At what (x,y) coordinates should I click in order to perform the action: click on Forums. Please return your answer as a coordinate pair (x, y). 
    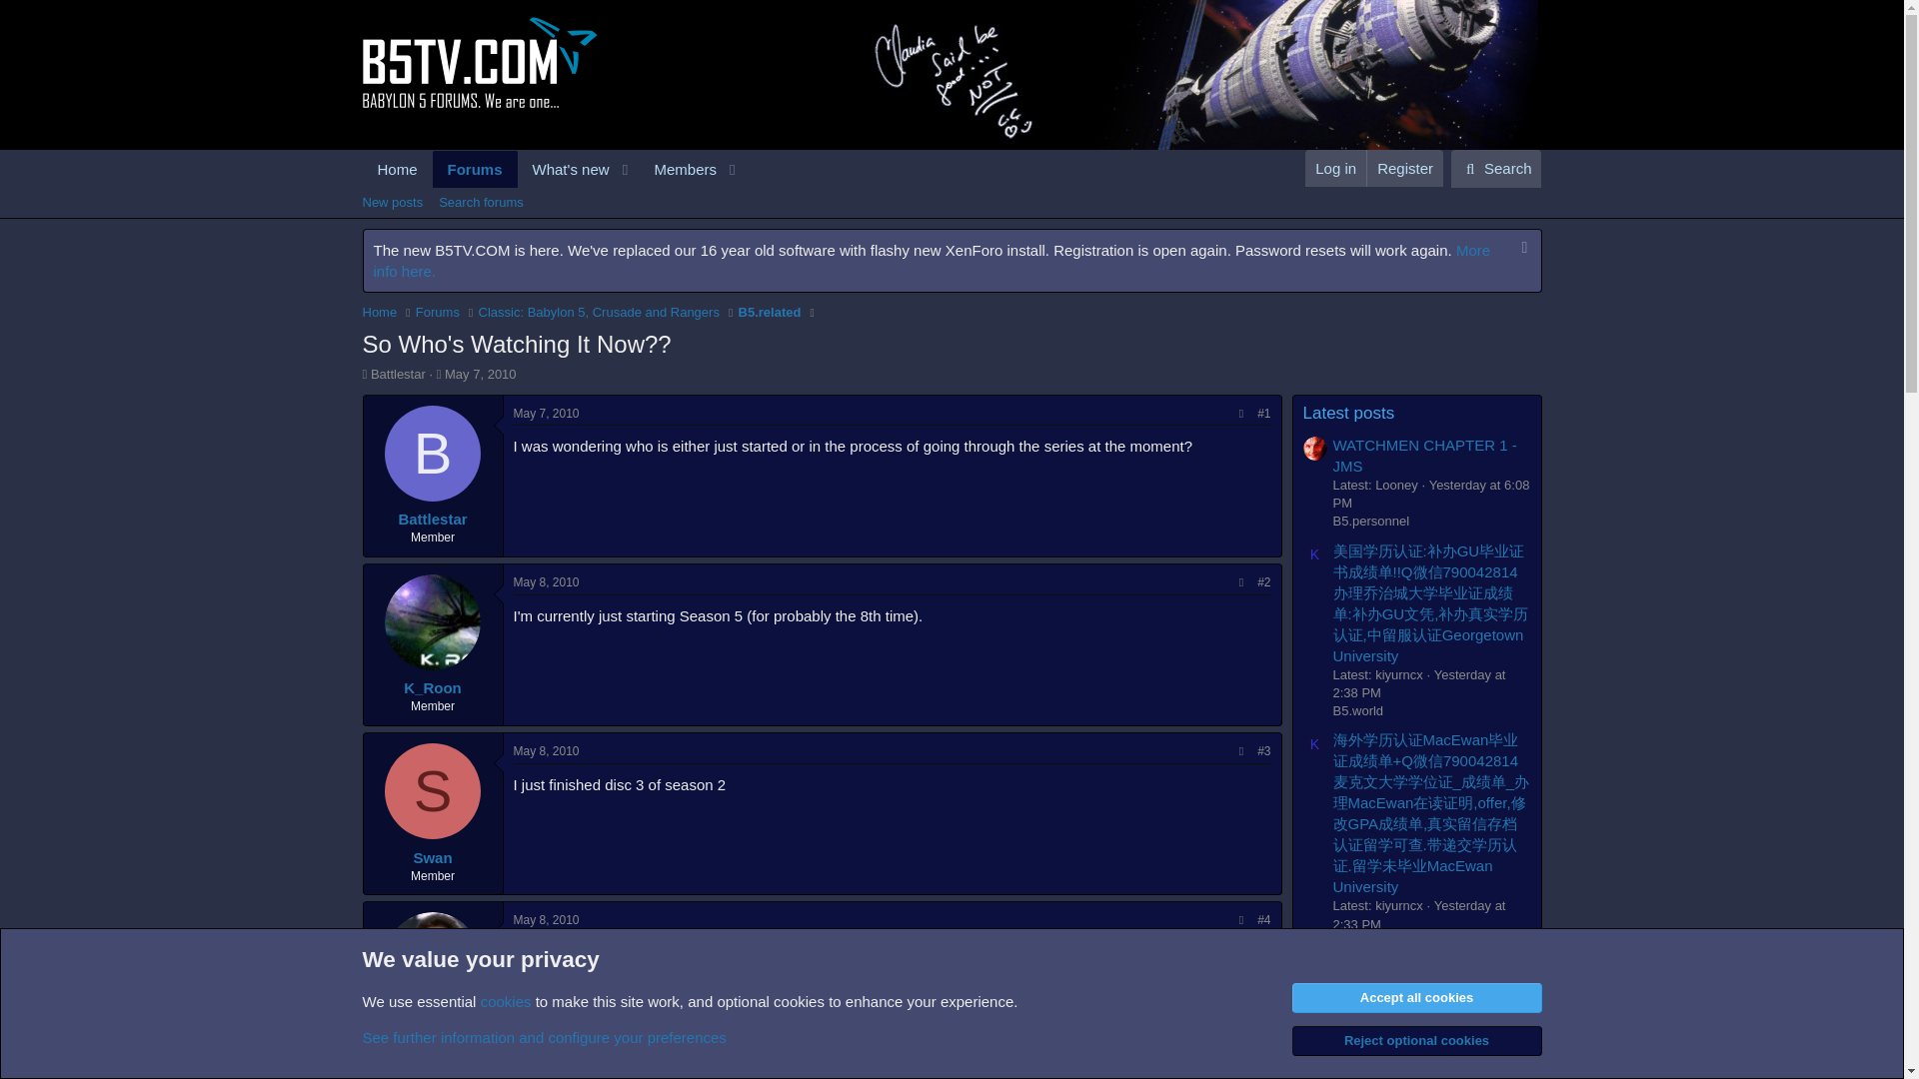
    Looking at the image, I should click on (438, 312).